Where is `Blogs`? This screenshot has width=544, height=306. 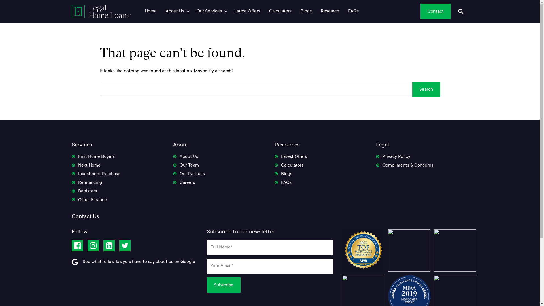
Blogs is located at coordinates (283, 175).